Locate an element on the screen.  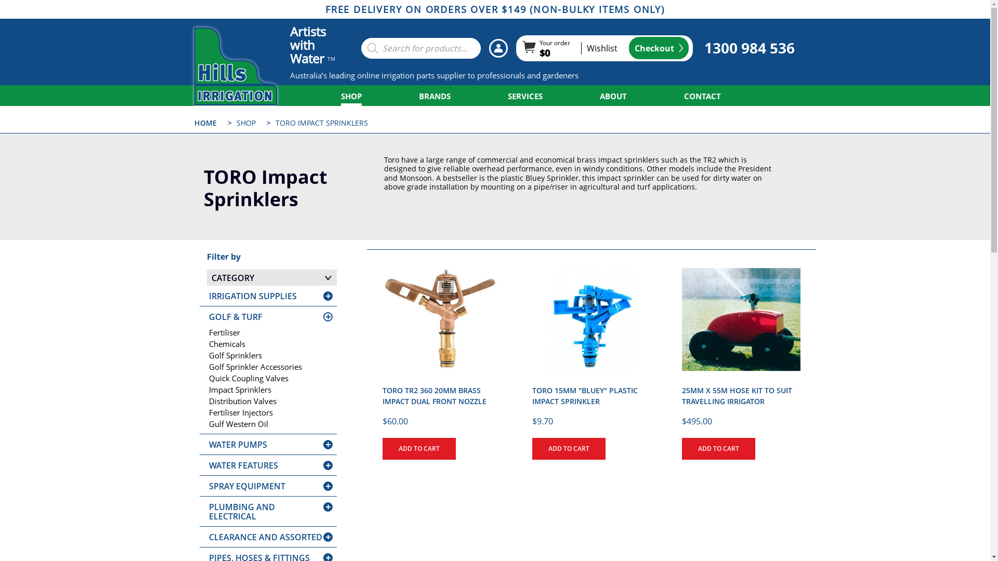
WATER FEATURES is located at coordinates (243, 465).